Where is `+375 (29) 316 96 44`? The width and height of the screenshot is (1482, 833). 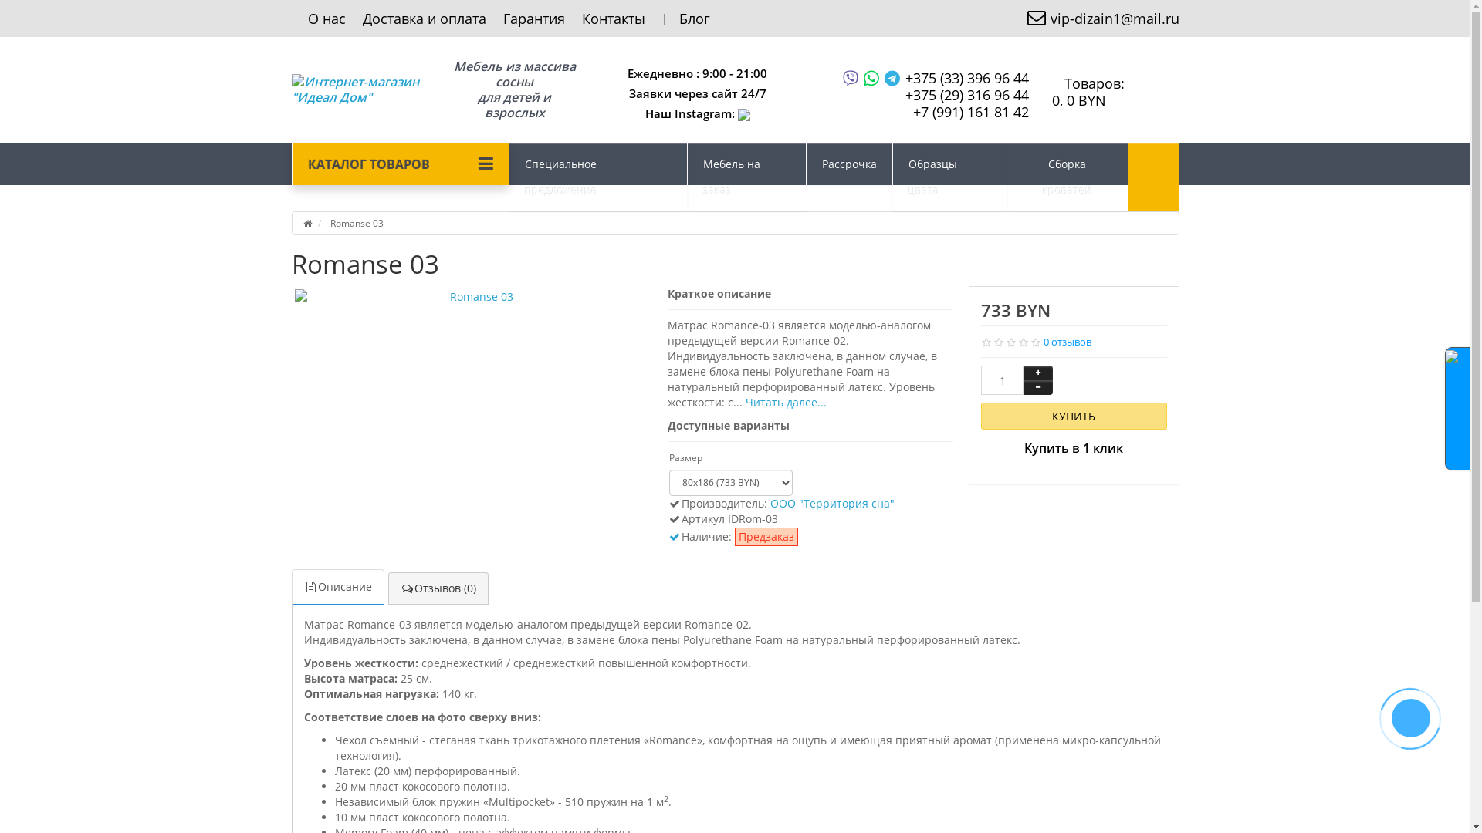
+375 (29) 316 96 44 is located at coordinates (966, 95).